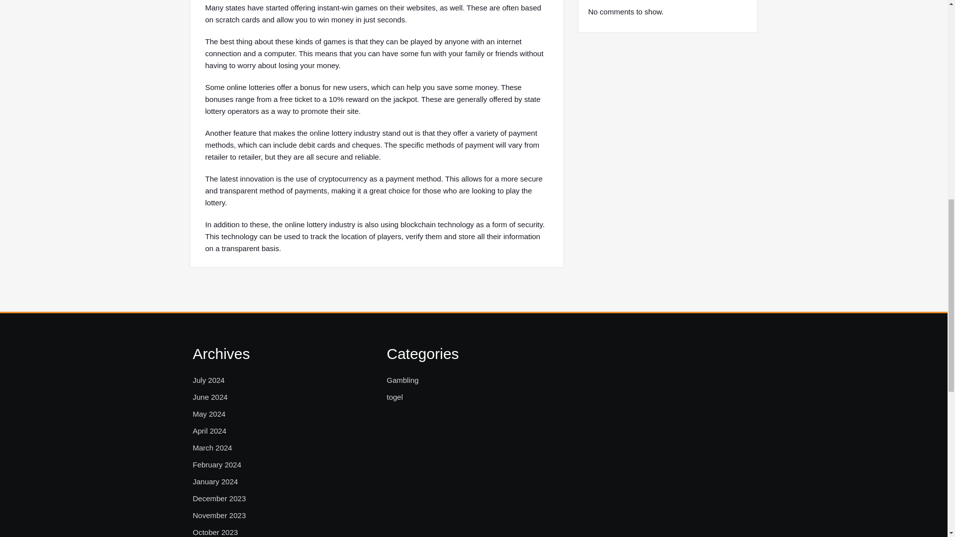 This screenshot has width=955, height=537. What do you see at coordinates (210, 397) in the screenshot?
I see `June 2024` at bounding box center [210, 397].